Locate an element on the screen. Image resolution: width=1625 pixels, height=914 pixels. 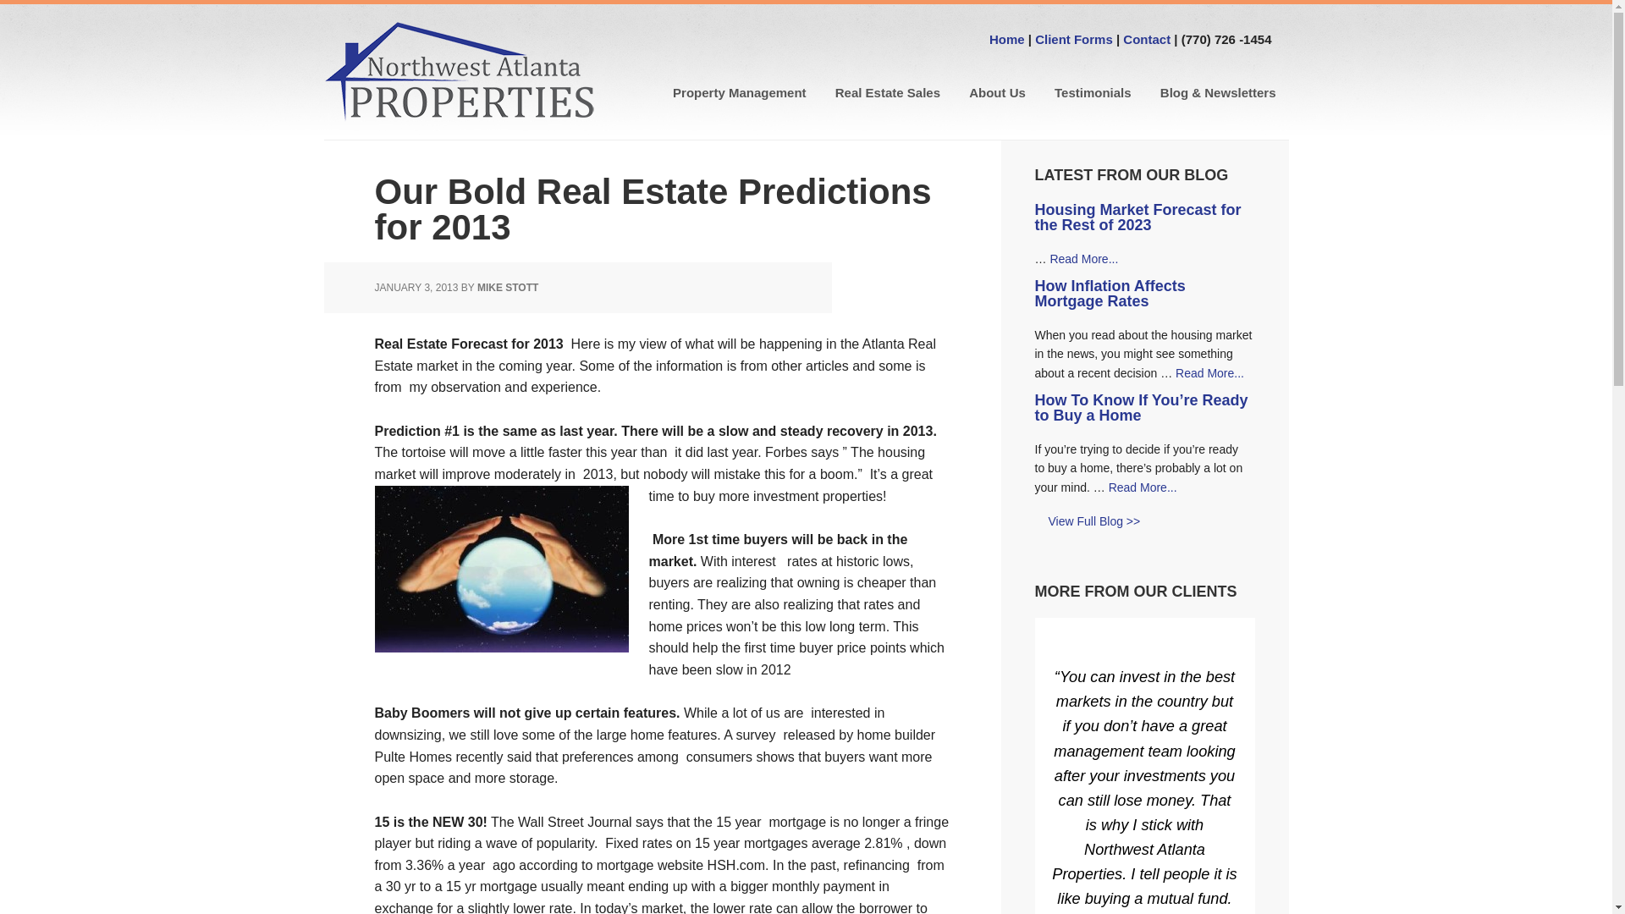
Client Forms is located at coordinates (1074, 39).